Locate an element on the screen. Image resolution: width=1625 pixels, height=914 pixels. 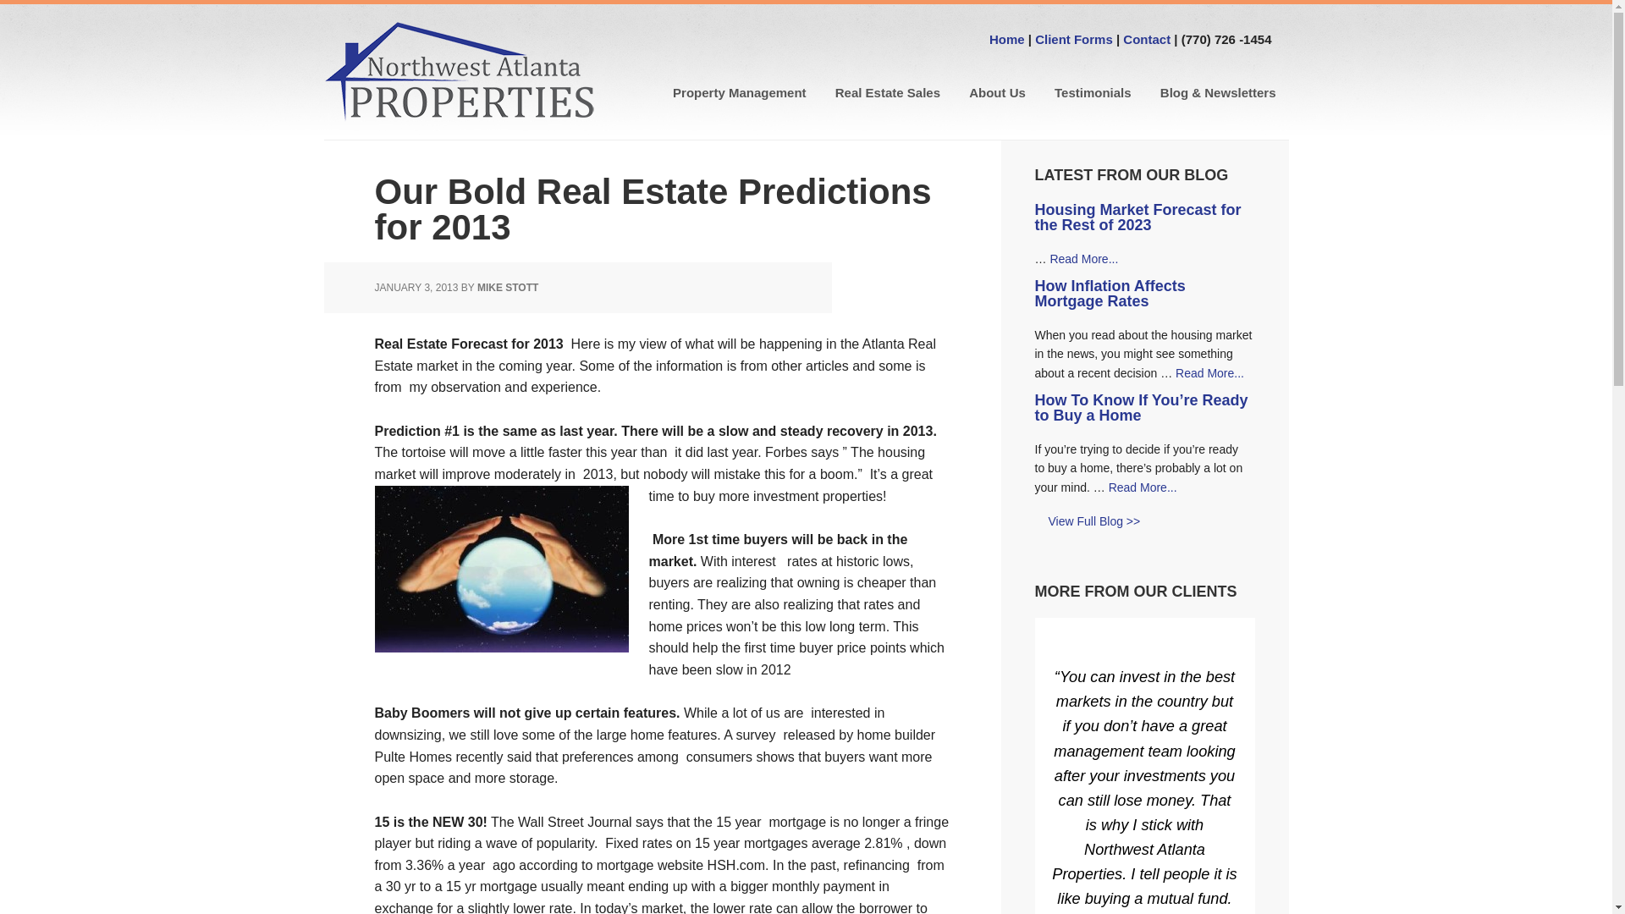
Client Forms is located at coordinates (1074, 39).